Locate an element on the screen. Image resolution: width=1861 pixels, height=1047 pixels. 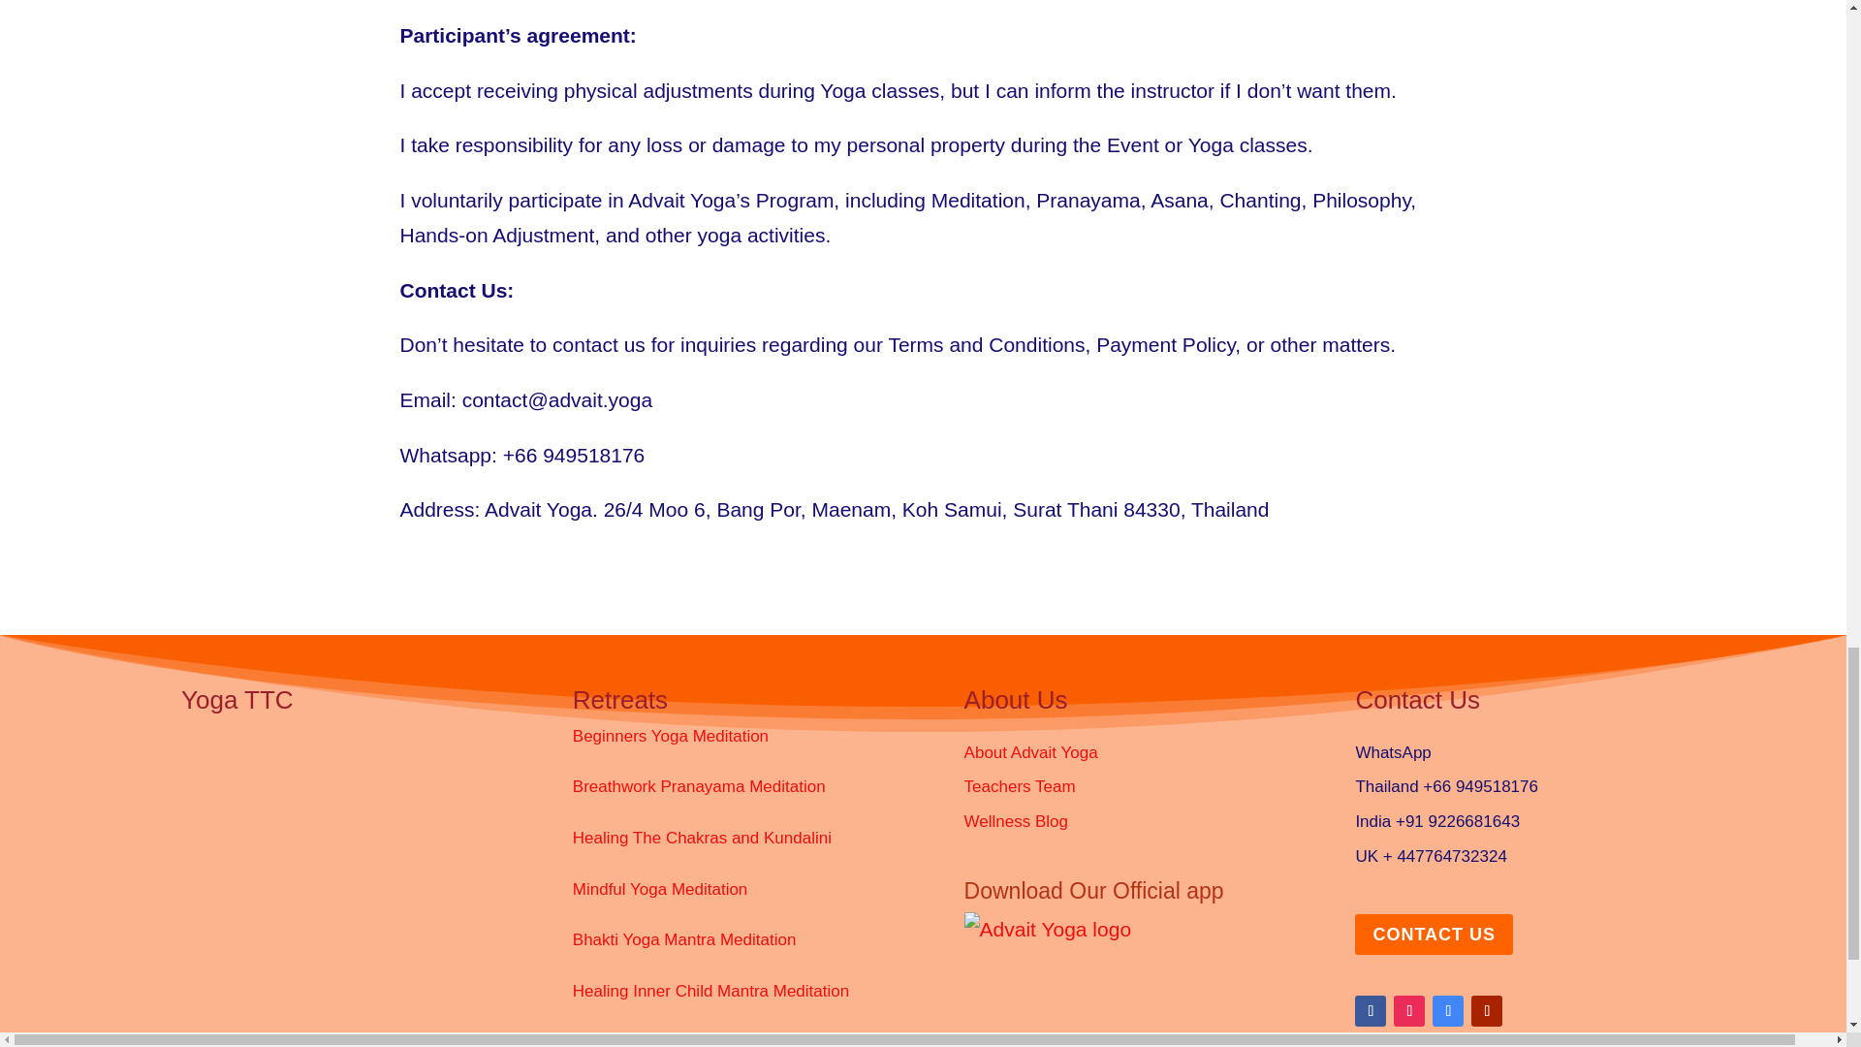
About Advait Yoga is located at coordinates (1030, 752).